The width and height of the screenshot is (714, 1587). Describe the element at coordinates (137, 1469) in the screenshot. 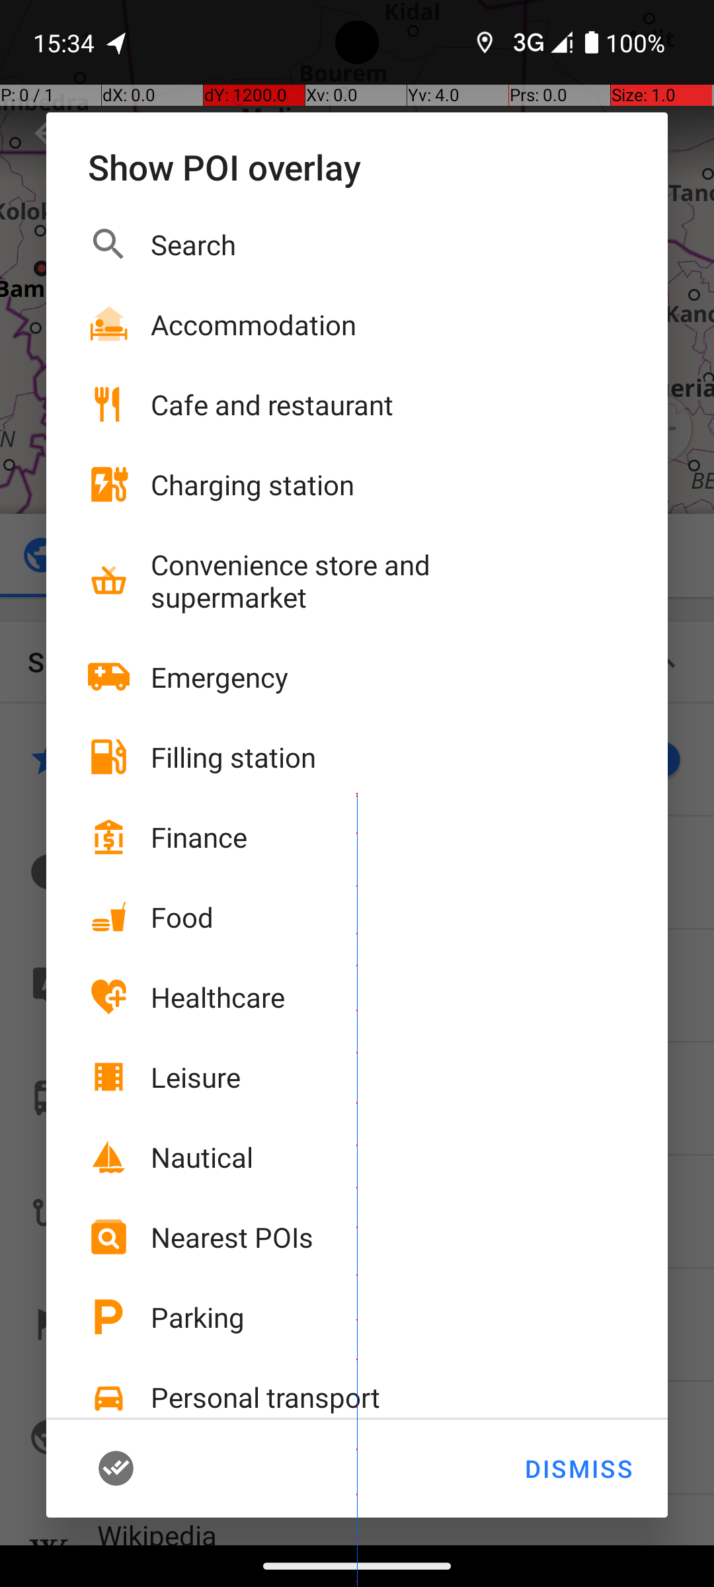

I see ` ` at that location.